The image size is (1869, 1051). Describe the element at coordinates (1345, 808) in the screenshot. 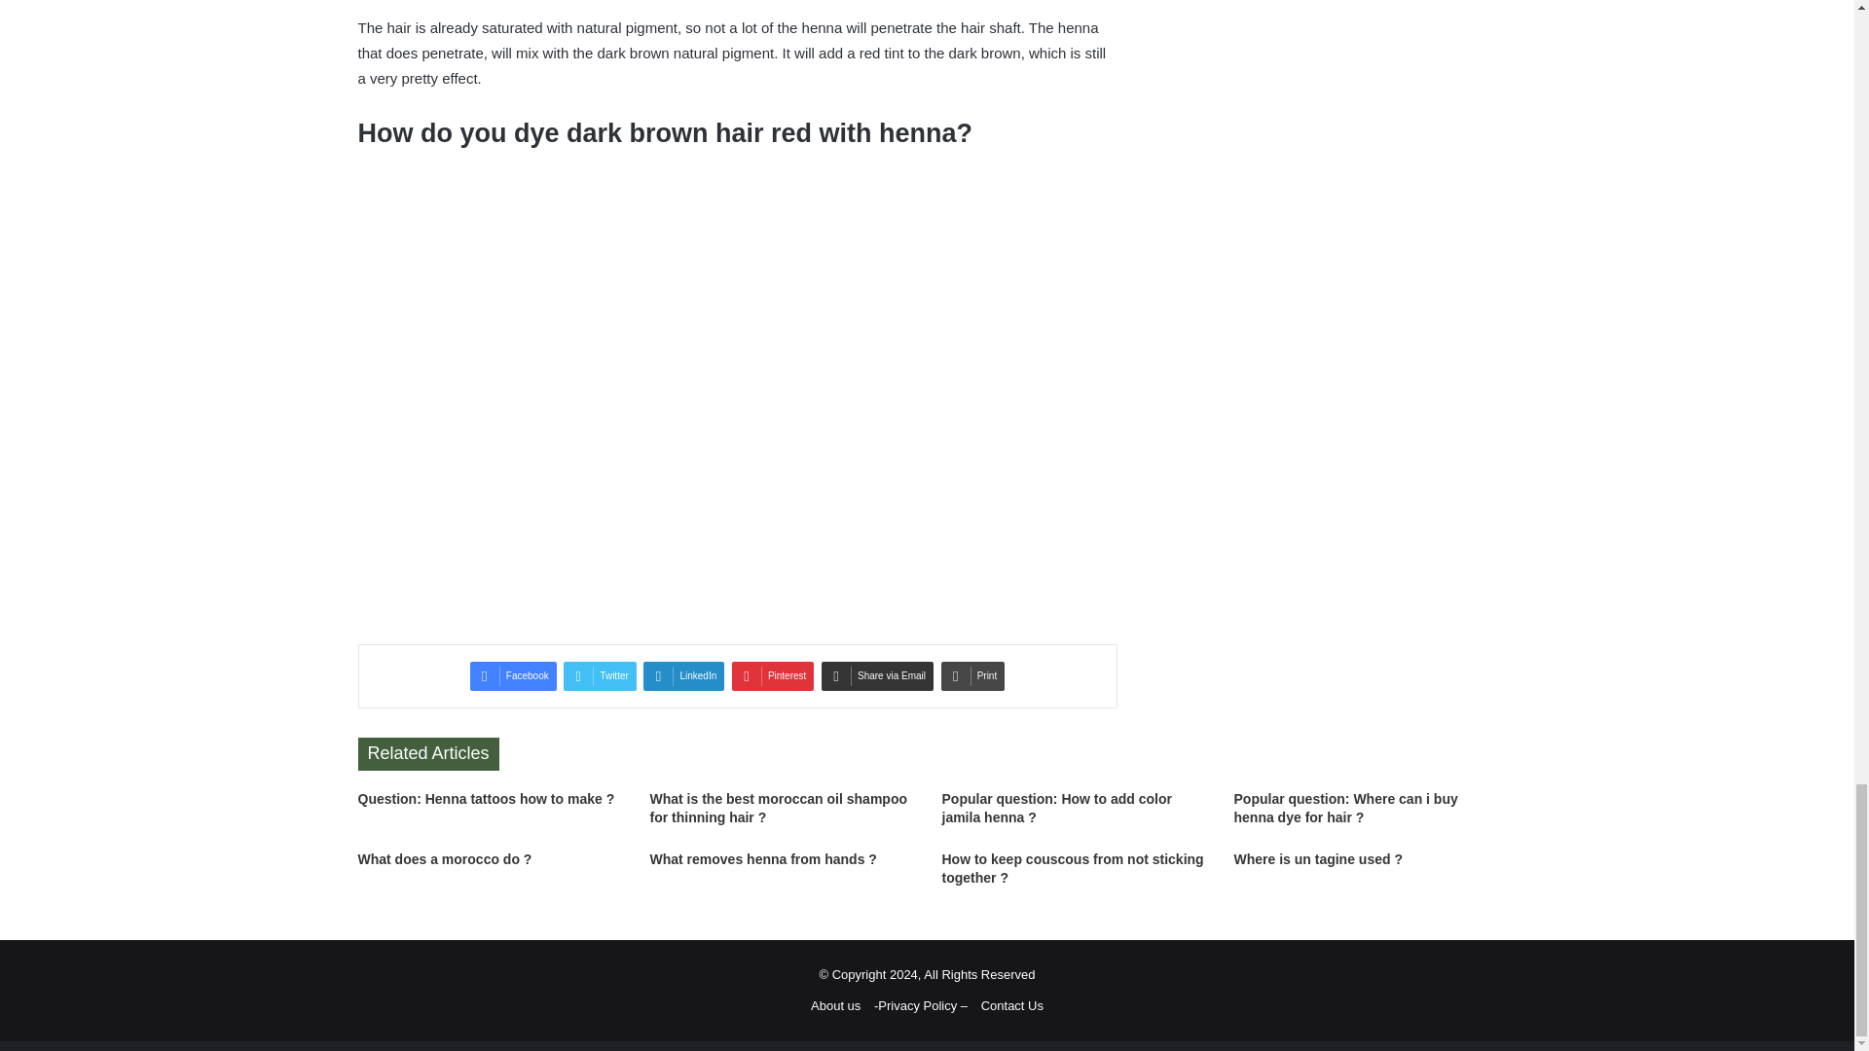

I see `Popular question: Where can i buy henna dye for hair ?` at that location.